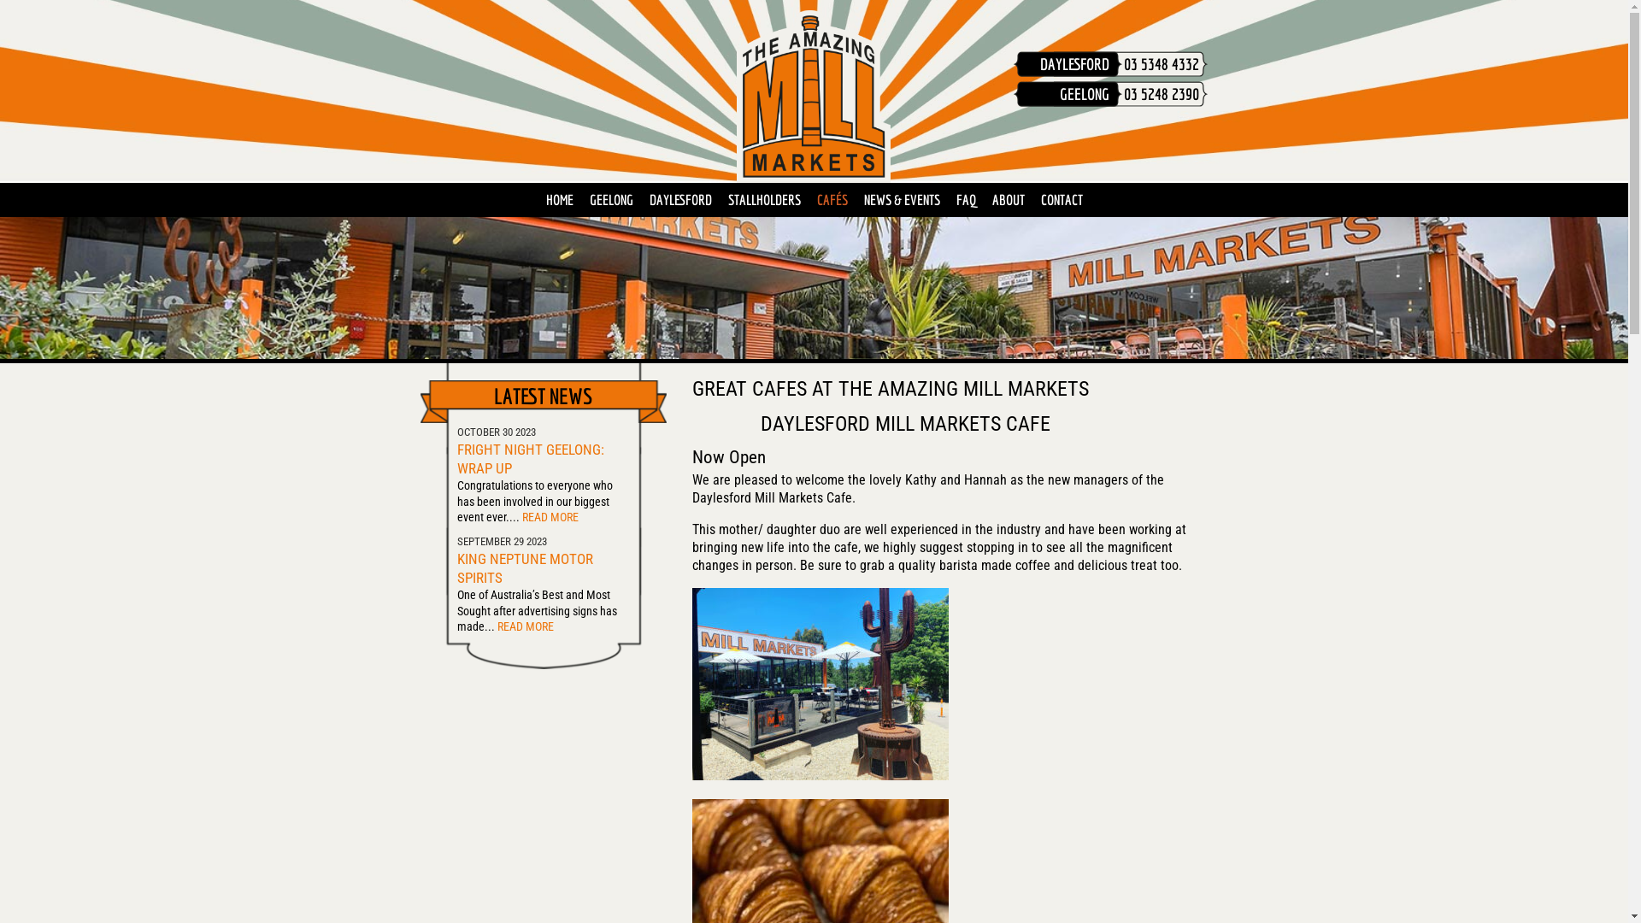  I want to click on READ MORE , so click(526, 627).